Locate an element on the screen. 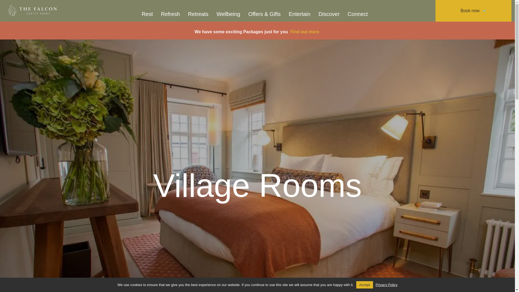 The image size is (519, 292). Refresh is located at coordinates (170, 14).